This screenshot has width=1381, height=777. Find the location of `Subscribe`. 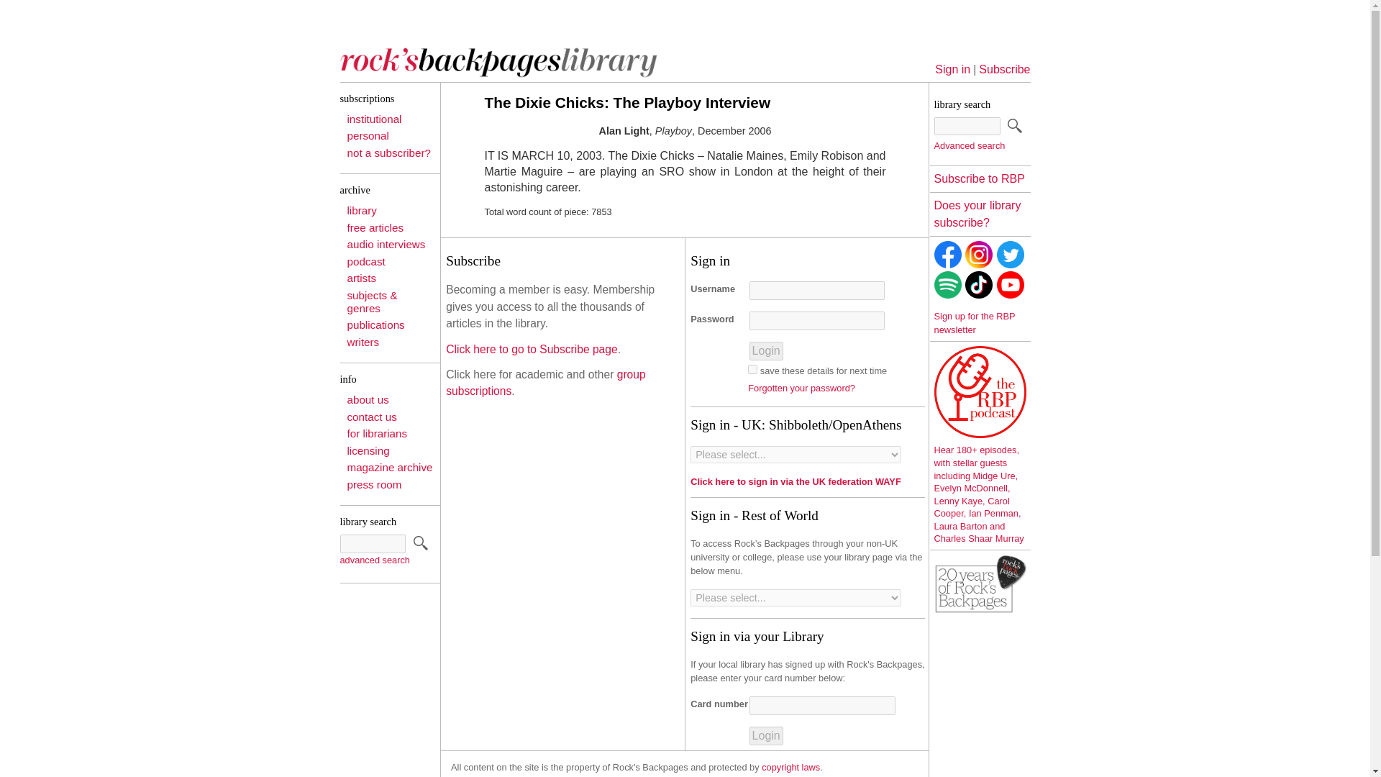

Subscribe is located at coordinates (1004, 69).